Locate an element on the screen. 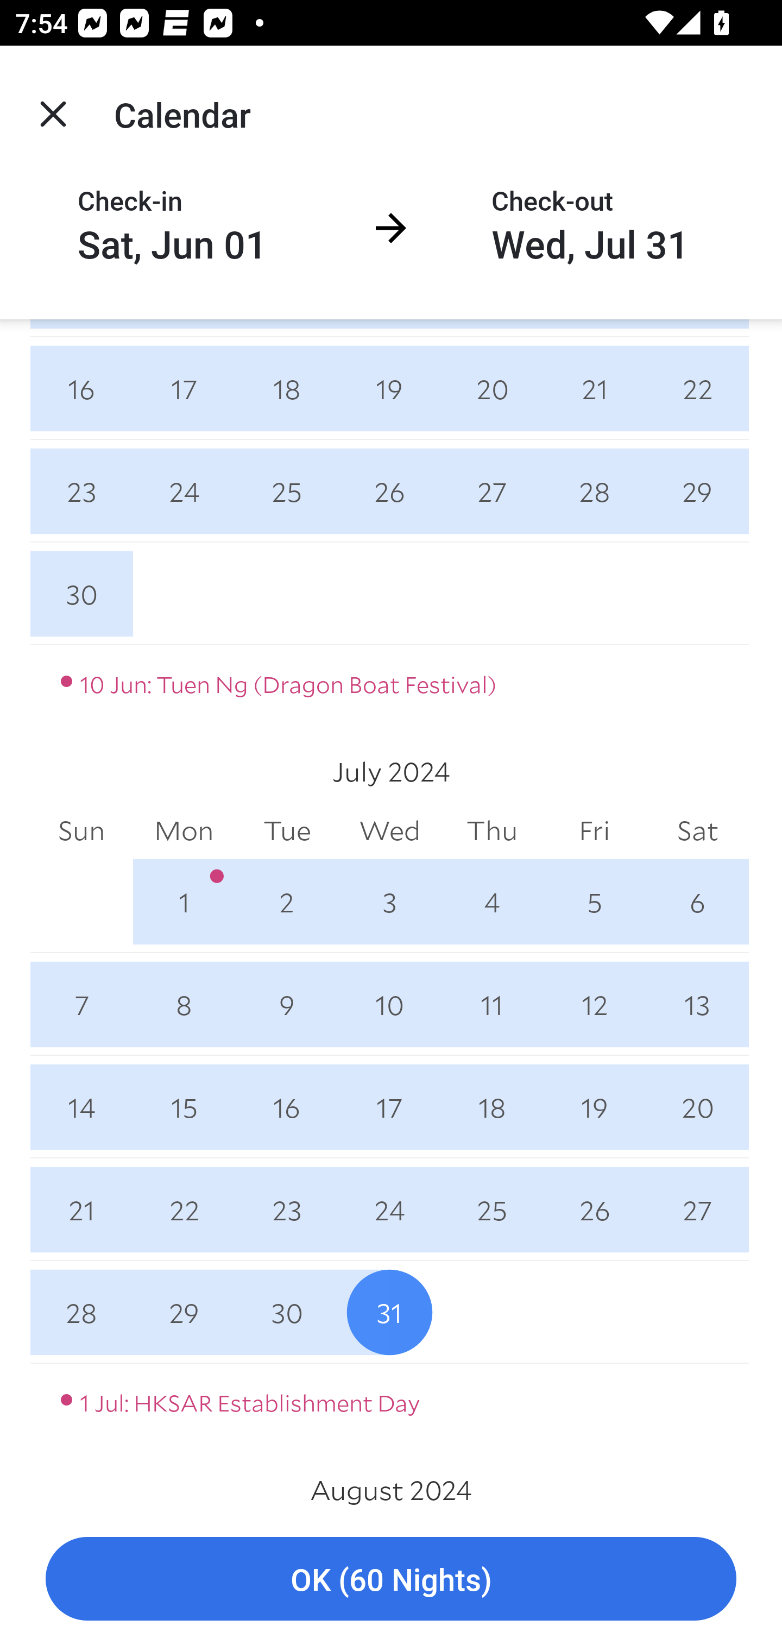  15 15 July 2024 is located at coordinates (184, 1107).